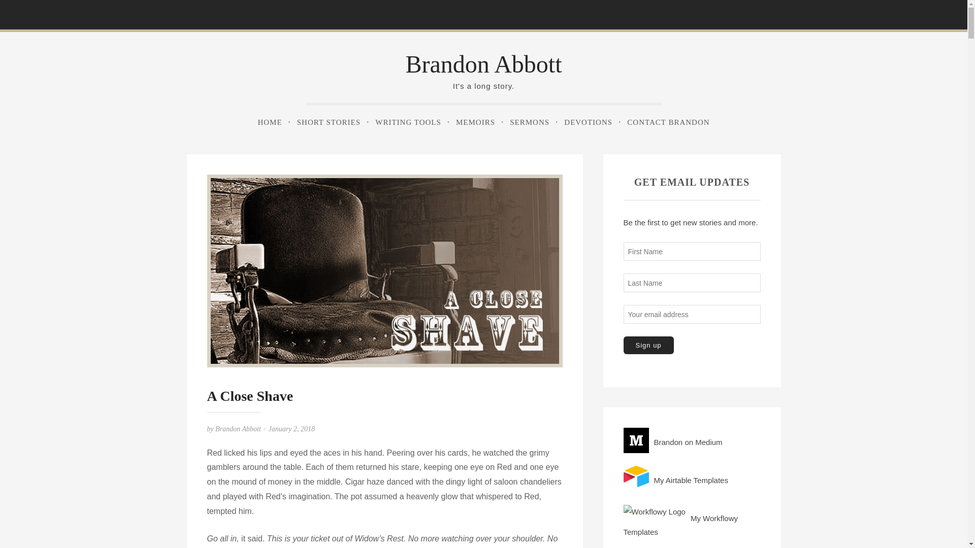 Image resolution: width=975 pixels, height=548 pixels. Describe the element at coordinates (648, 345) in the screenshot. I see `Sign up` at that location.